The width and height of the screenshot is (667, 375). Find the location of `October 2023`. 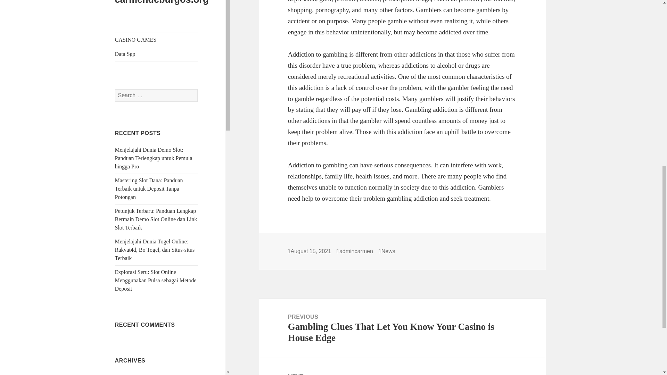

October 2023 is located at coordinates (130, 160).